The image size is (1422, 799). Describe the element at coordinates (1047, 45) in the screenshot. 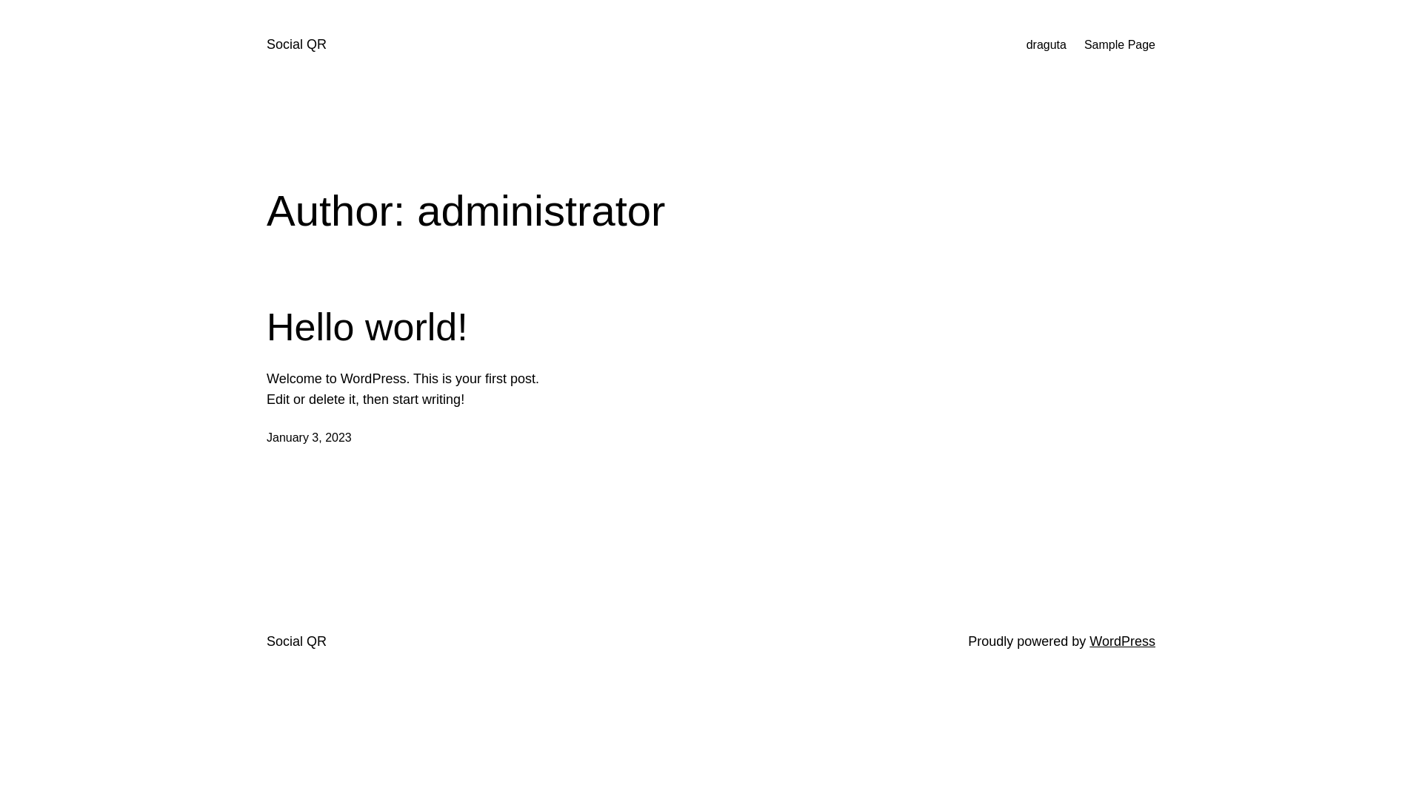

I see `draguta` at that location.